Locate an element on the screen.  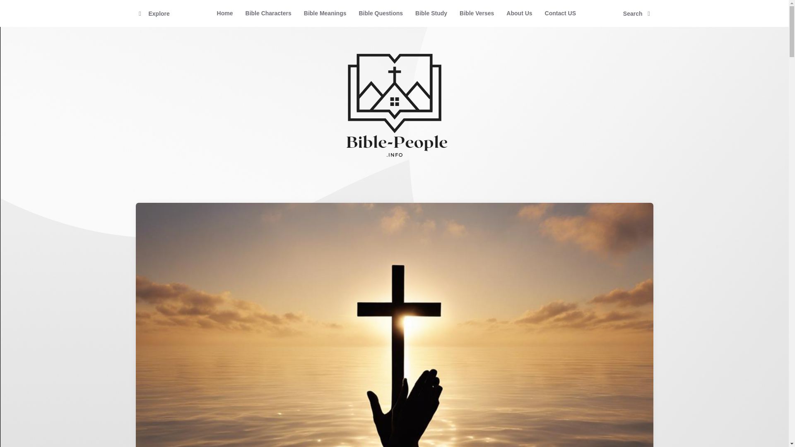
Bible Study is located at coordinates (431, 13).